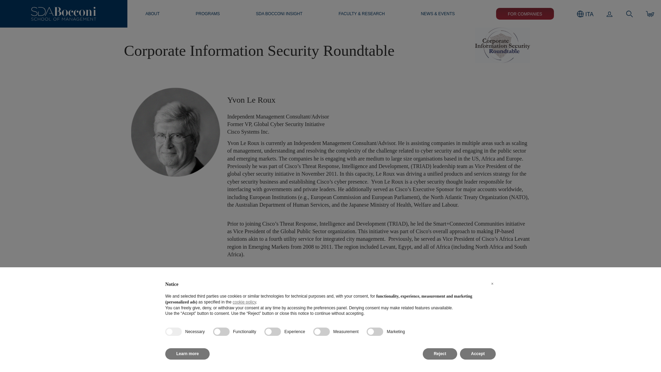 Image resolution: width=661 pixels, height=372 pixels. I want to click on SDA BOCCONI INSIGHT, so click(279, 14).